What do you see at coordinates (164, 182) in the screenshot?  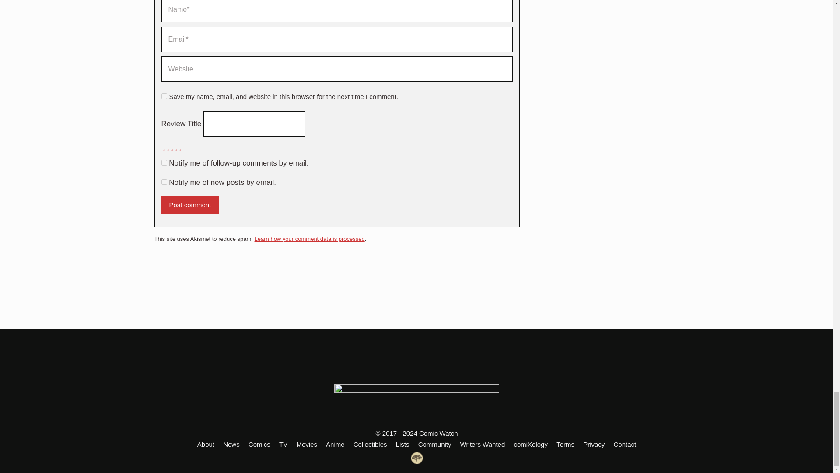 I see `subscribe` at bounding box center [164, 182].